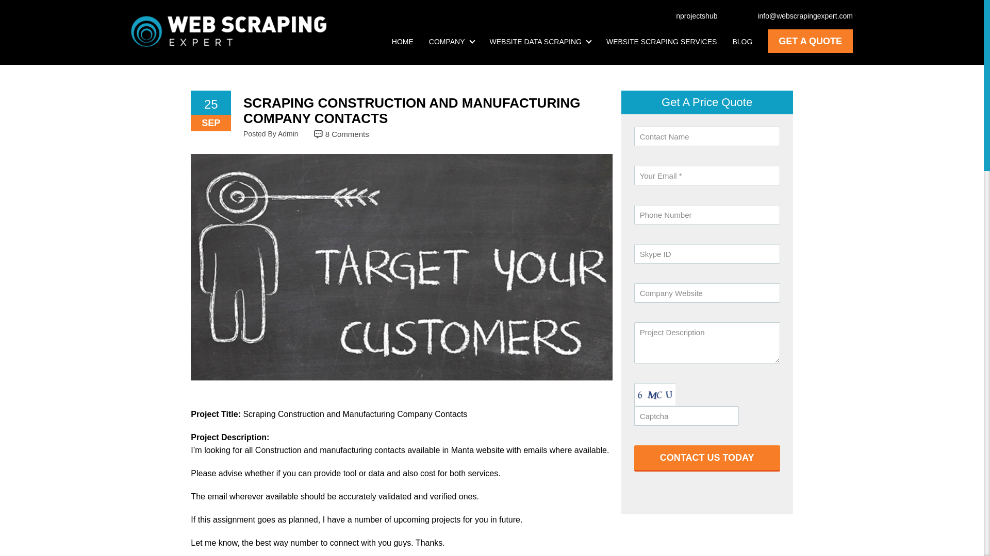 Image resolution: width=990 pixels, height=556 pixels. I want to click on Contact Us Today, so click(707, 458).